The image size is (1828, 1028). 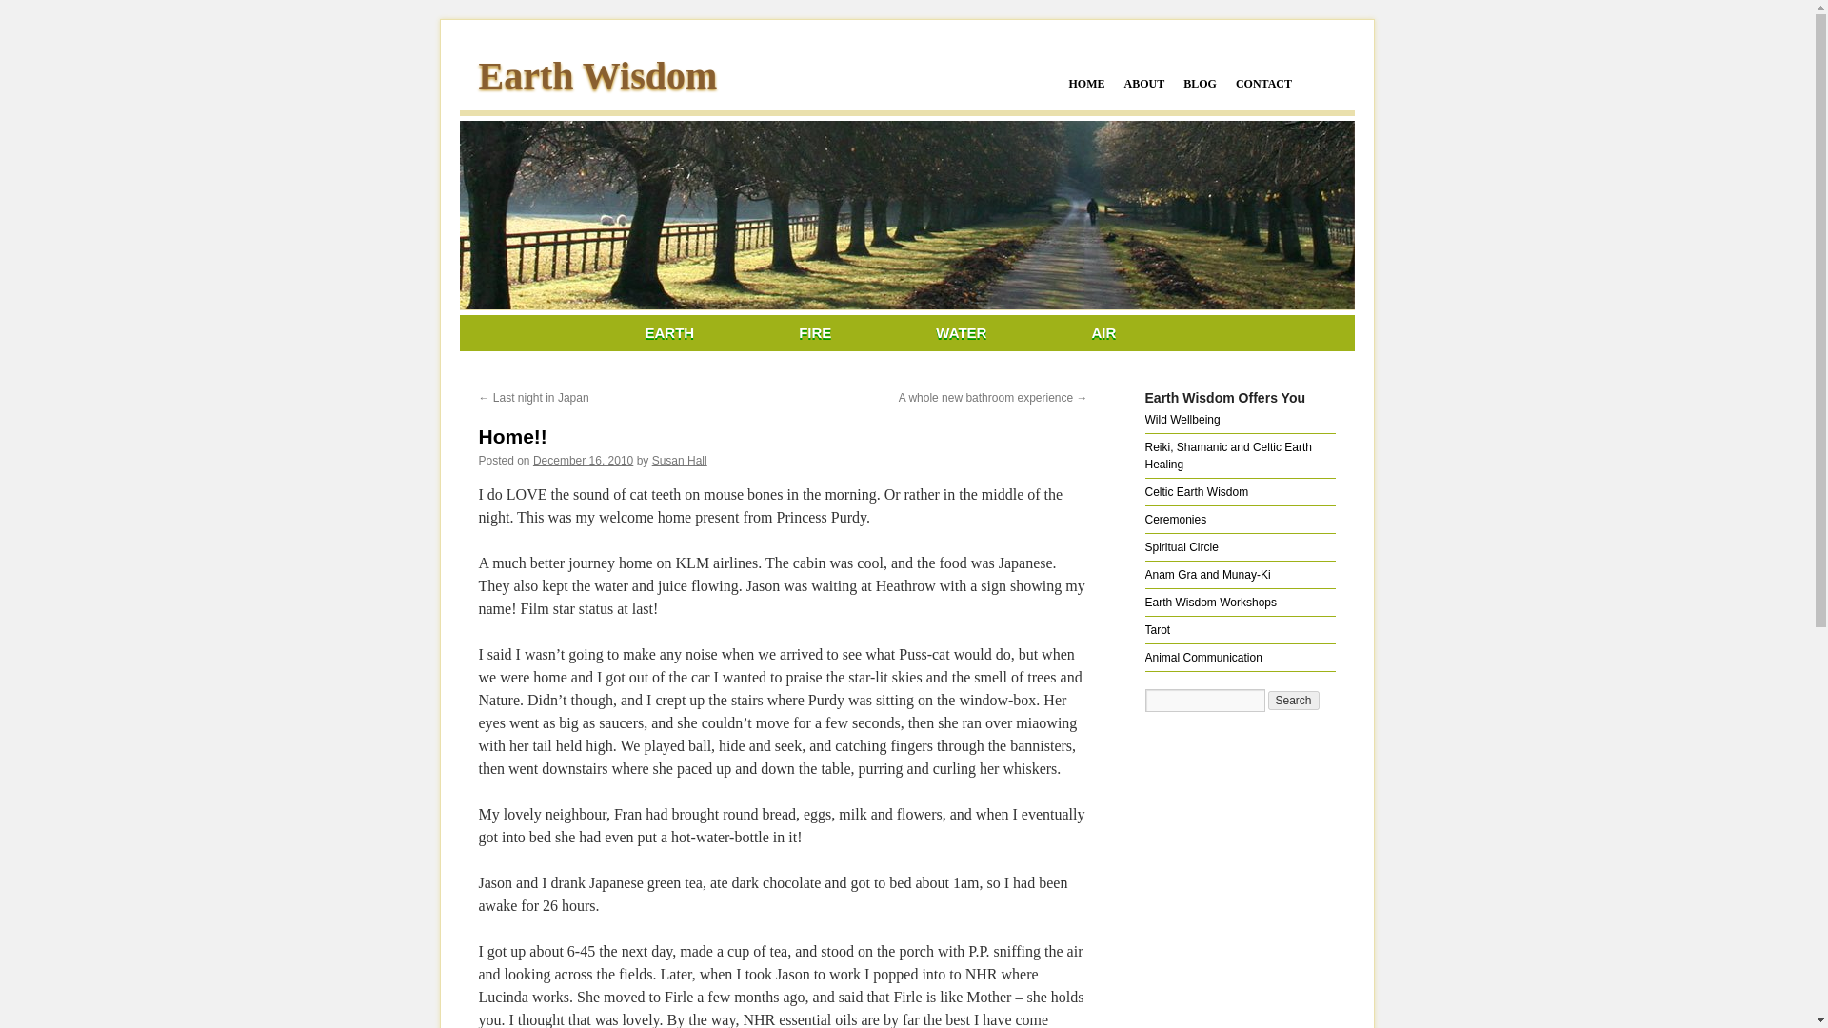 What do you see at coordinates (1294, 701) in the screenshot?
I see `Search` at bounding box center [1294, 701].